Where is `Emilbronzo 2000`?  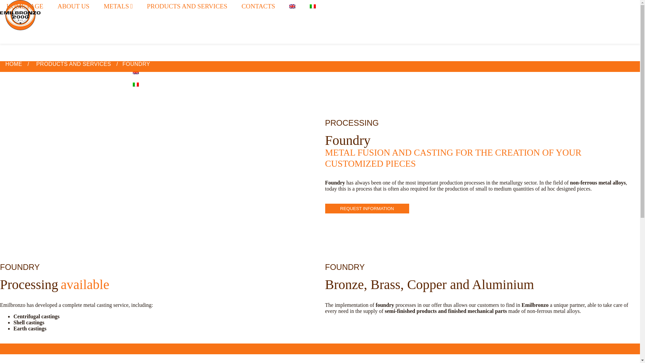 Emilbronzo 2000 is located at coordinates (20, 22).